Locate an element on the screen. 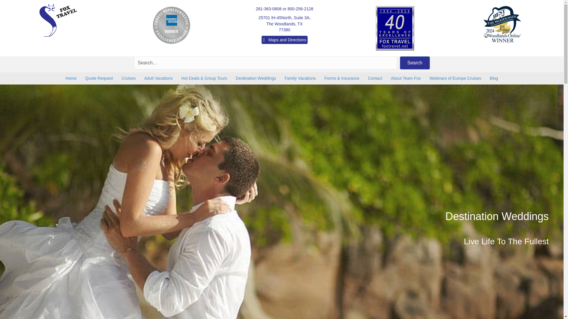  Cruises is located at coordinates (158, 78).